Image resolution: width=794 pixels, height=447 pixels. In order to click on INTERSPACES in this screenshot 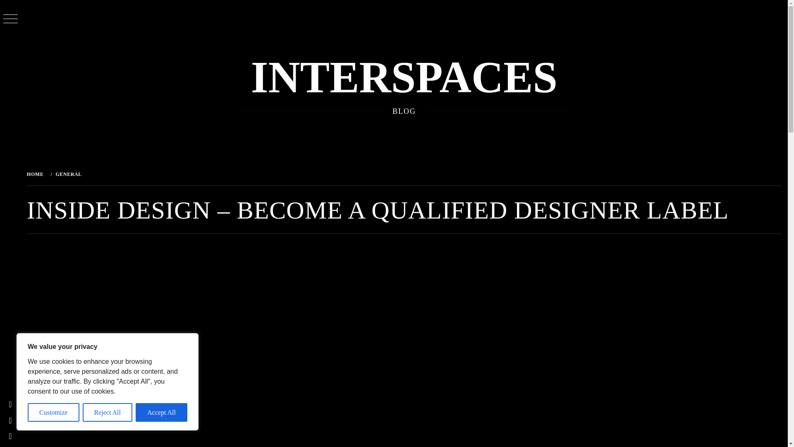, I will do `click(404, 77)`.